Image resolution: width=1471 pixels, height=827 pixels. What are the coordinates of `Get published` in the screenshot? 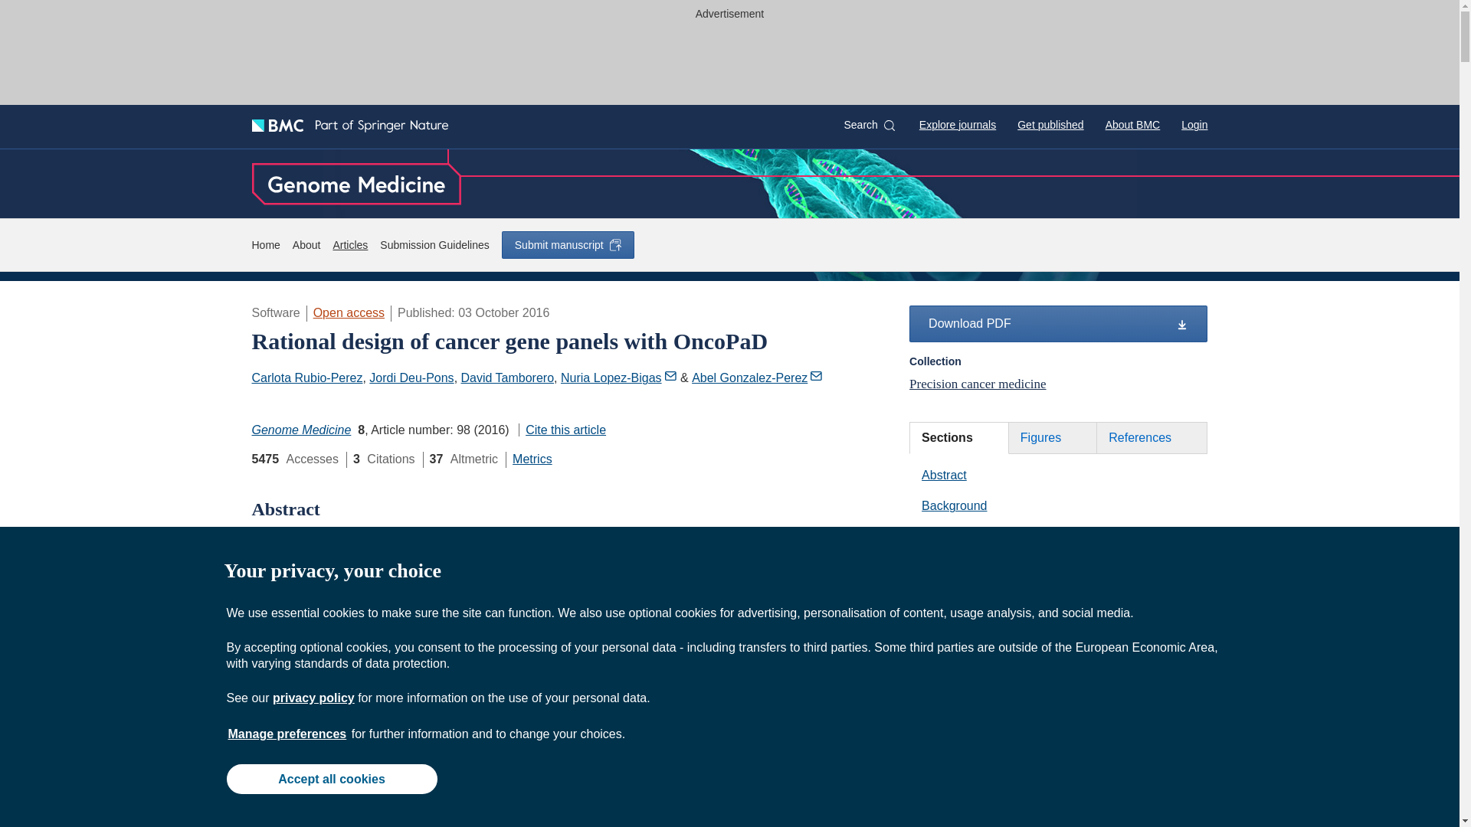 It's located at (1050, 124).